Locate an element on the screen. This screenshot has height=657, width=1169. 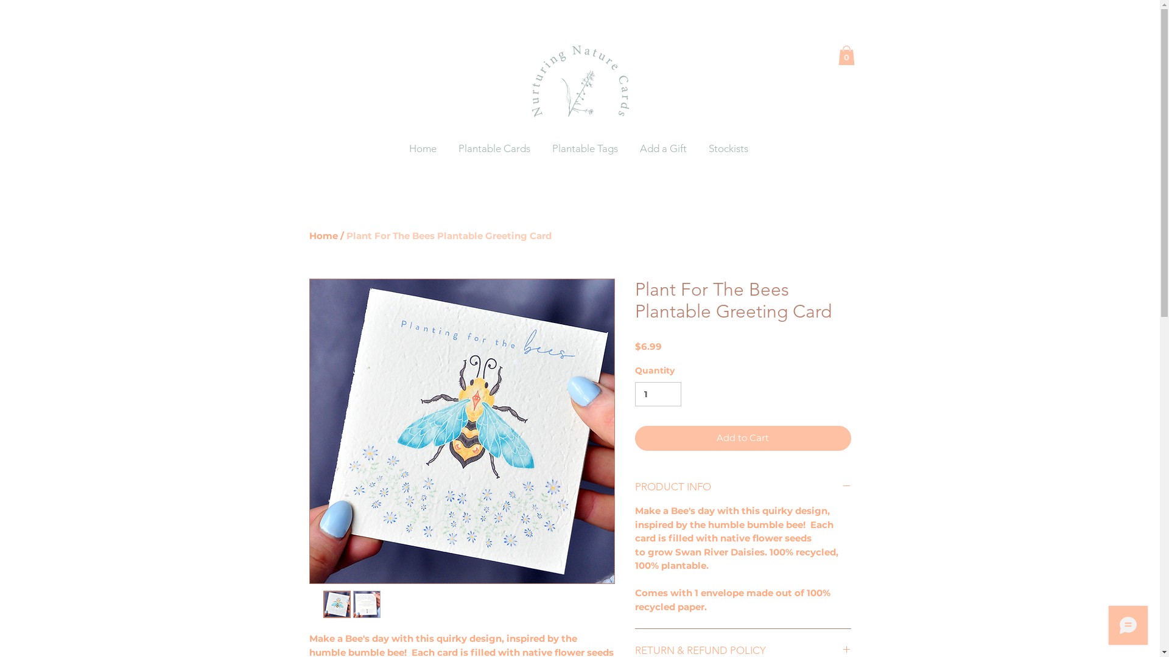
Stockists is located at coordinates (729, 148).